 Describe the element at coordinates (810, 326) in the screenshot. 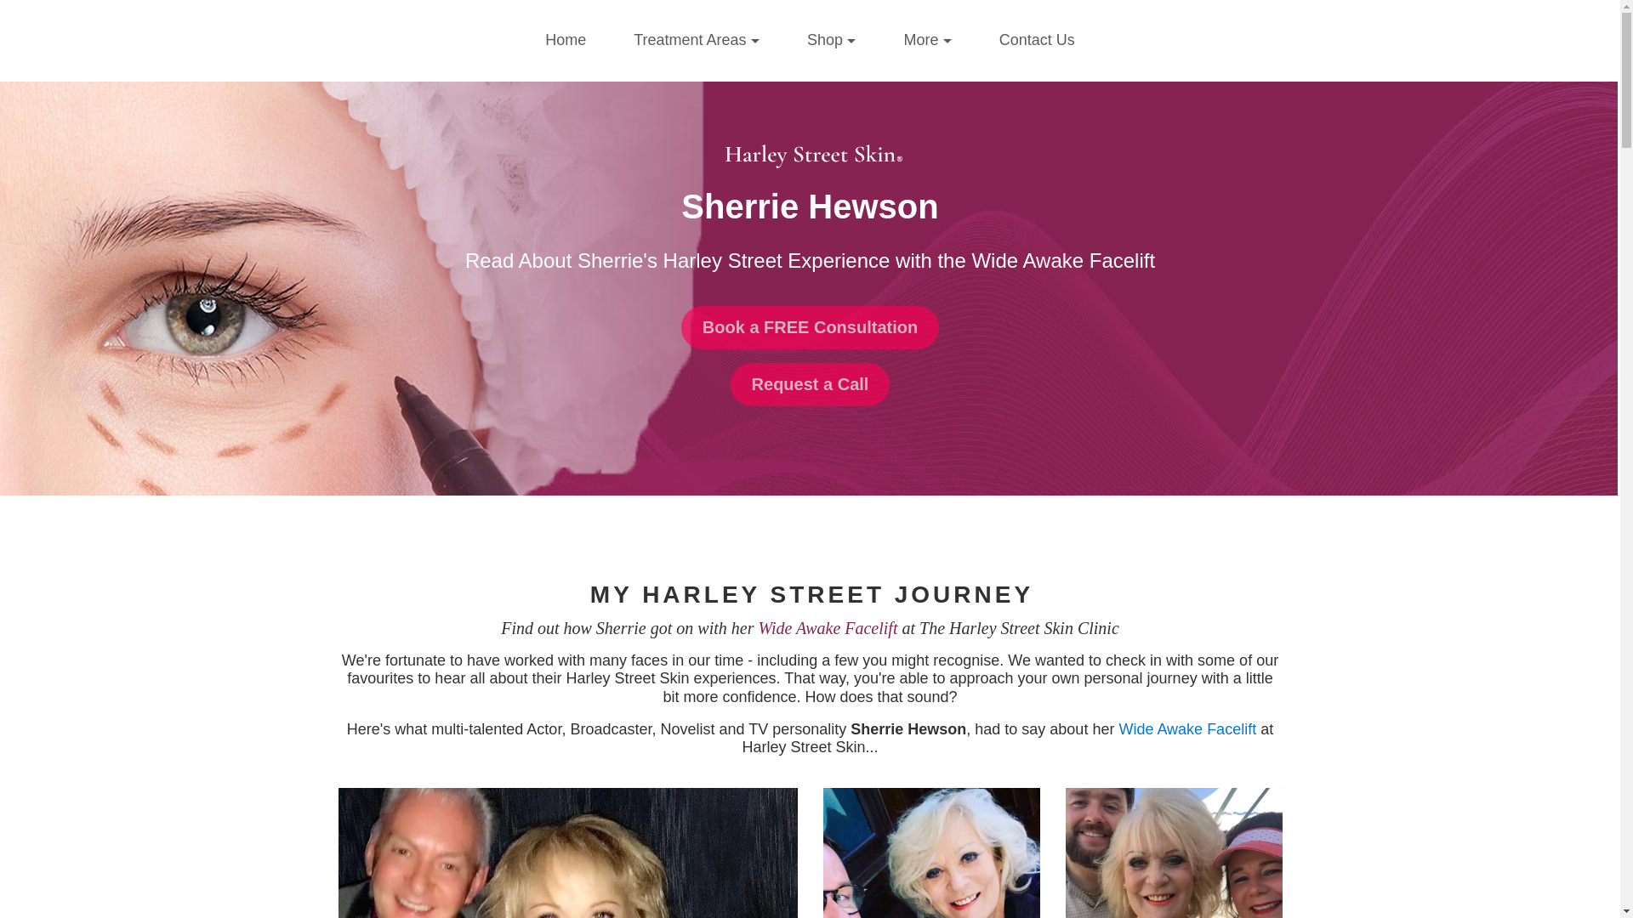

I see `Book a FREE Consultation` at that location.